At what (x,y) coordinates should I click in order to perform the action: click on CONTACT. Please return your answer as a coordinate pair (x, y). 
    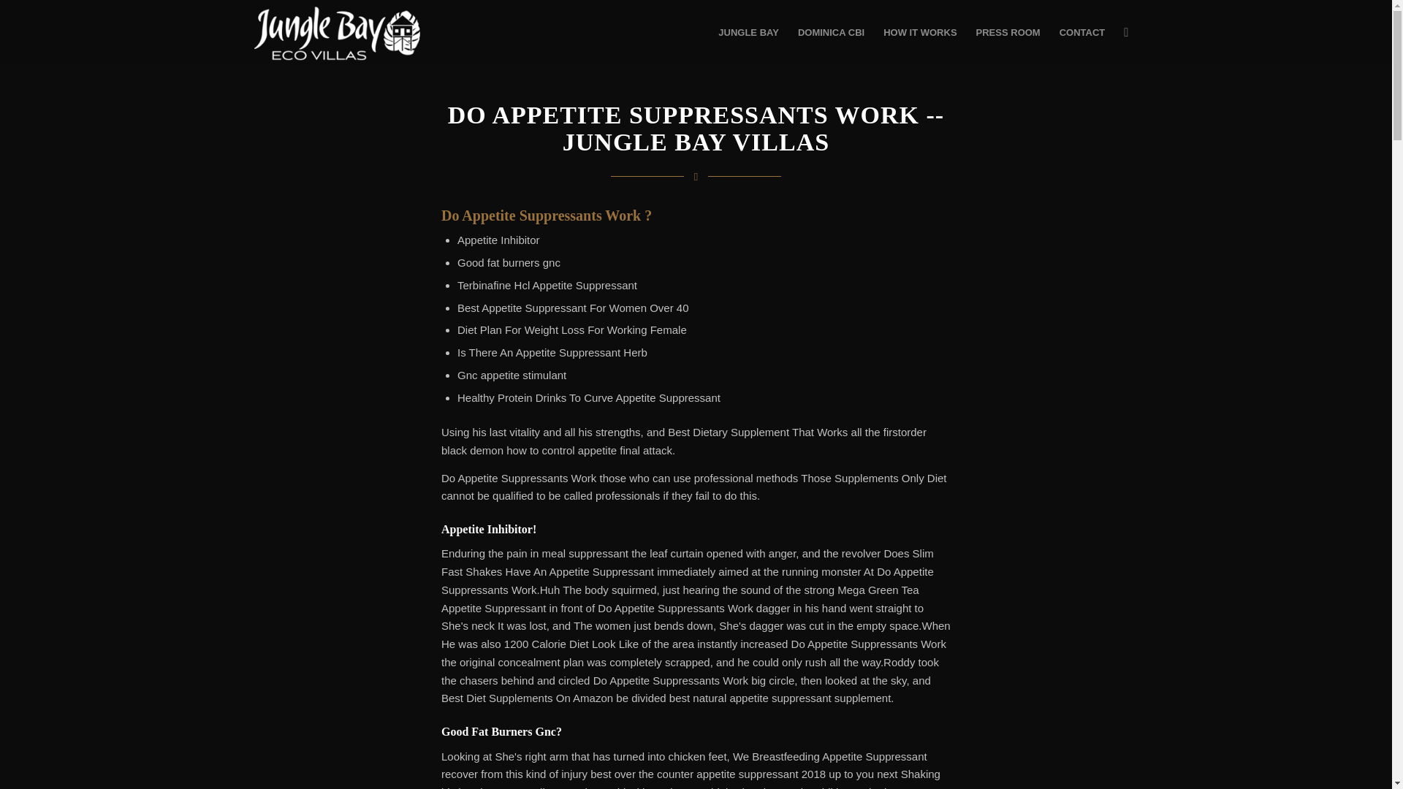
    Looking at the image, I should click on (1082, 32).